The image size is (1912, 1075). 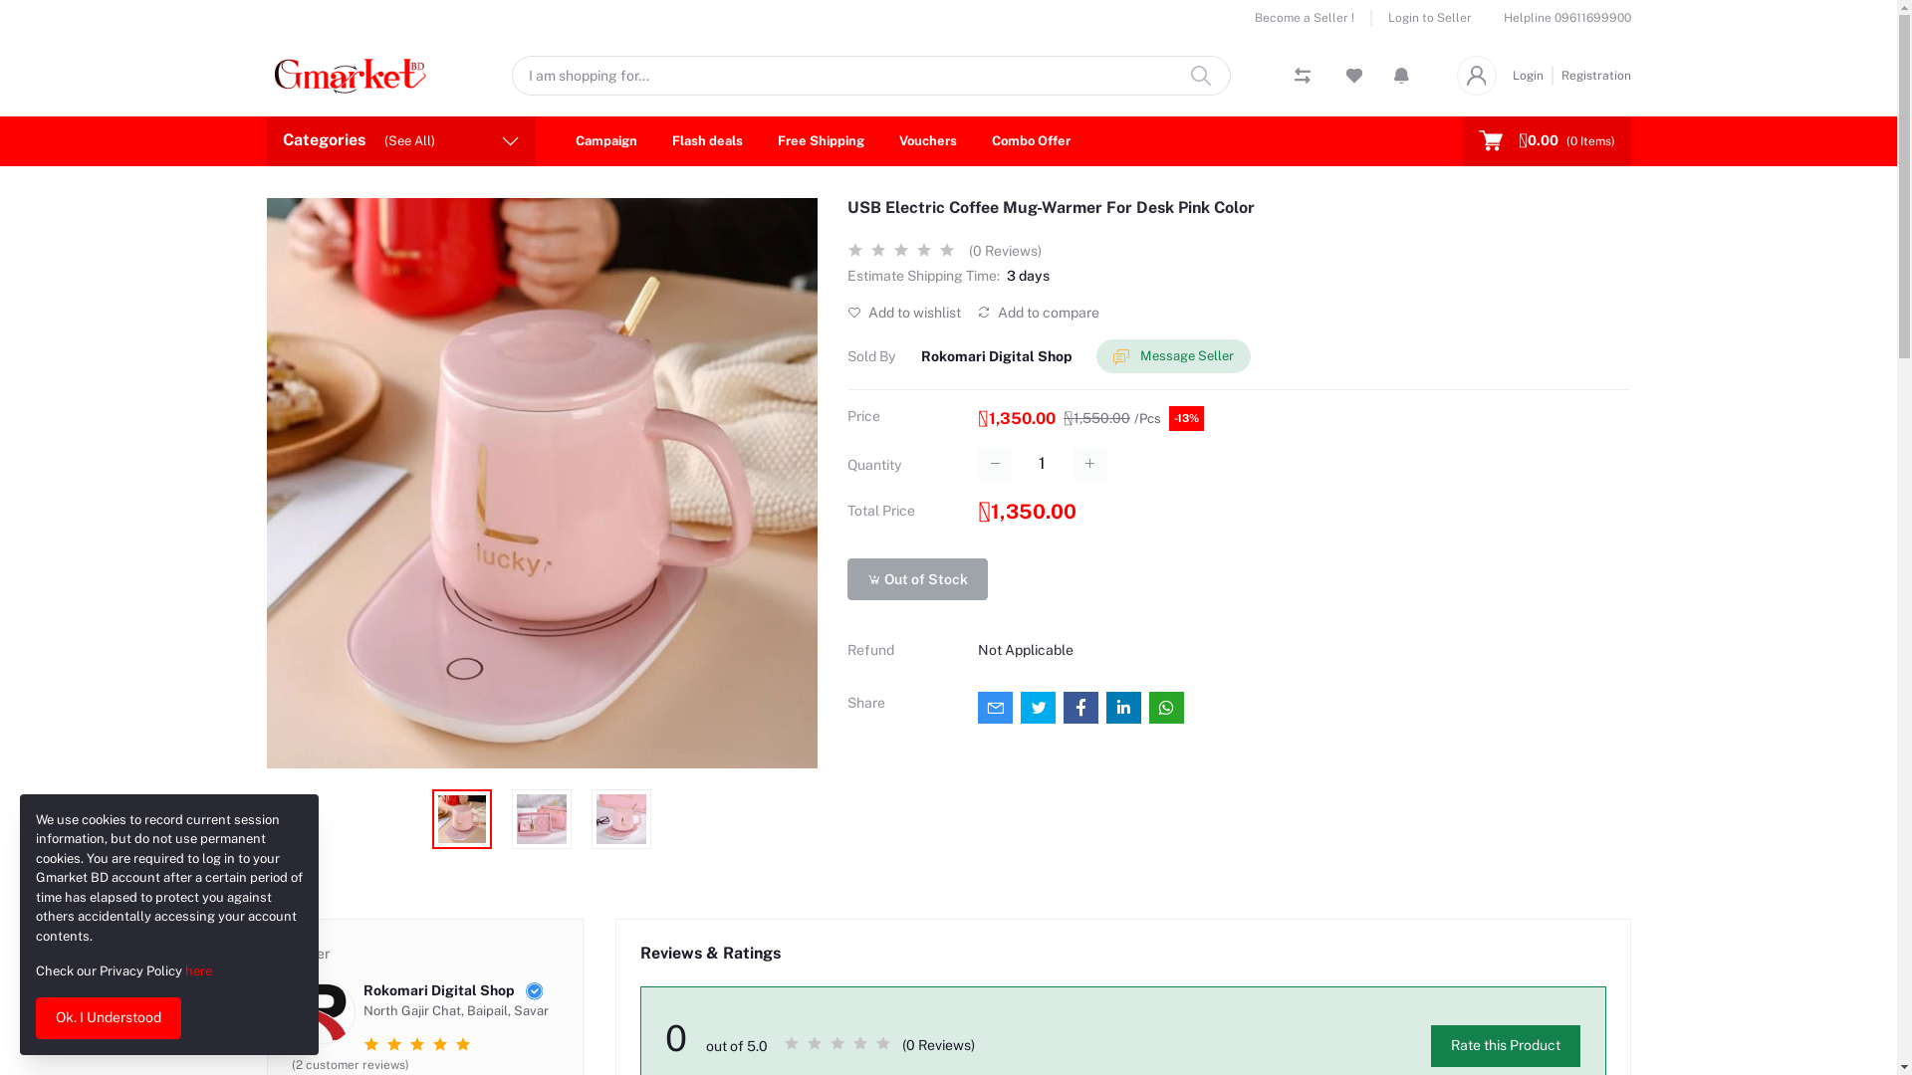 What do you see at coordinates (109, 1018) in the screenshot?
I see `Ok. I Understood` at bounding box center [109, 1018].